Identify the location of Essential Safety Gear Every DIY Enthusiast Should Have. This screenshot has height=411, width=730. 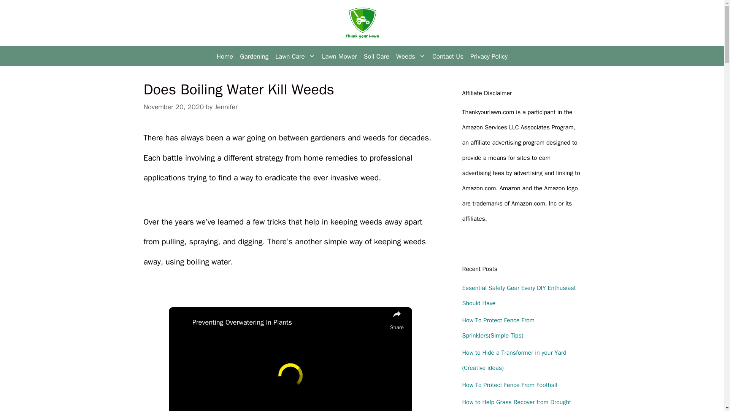
(519, 295).